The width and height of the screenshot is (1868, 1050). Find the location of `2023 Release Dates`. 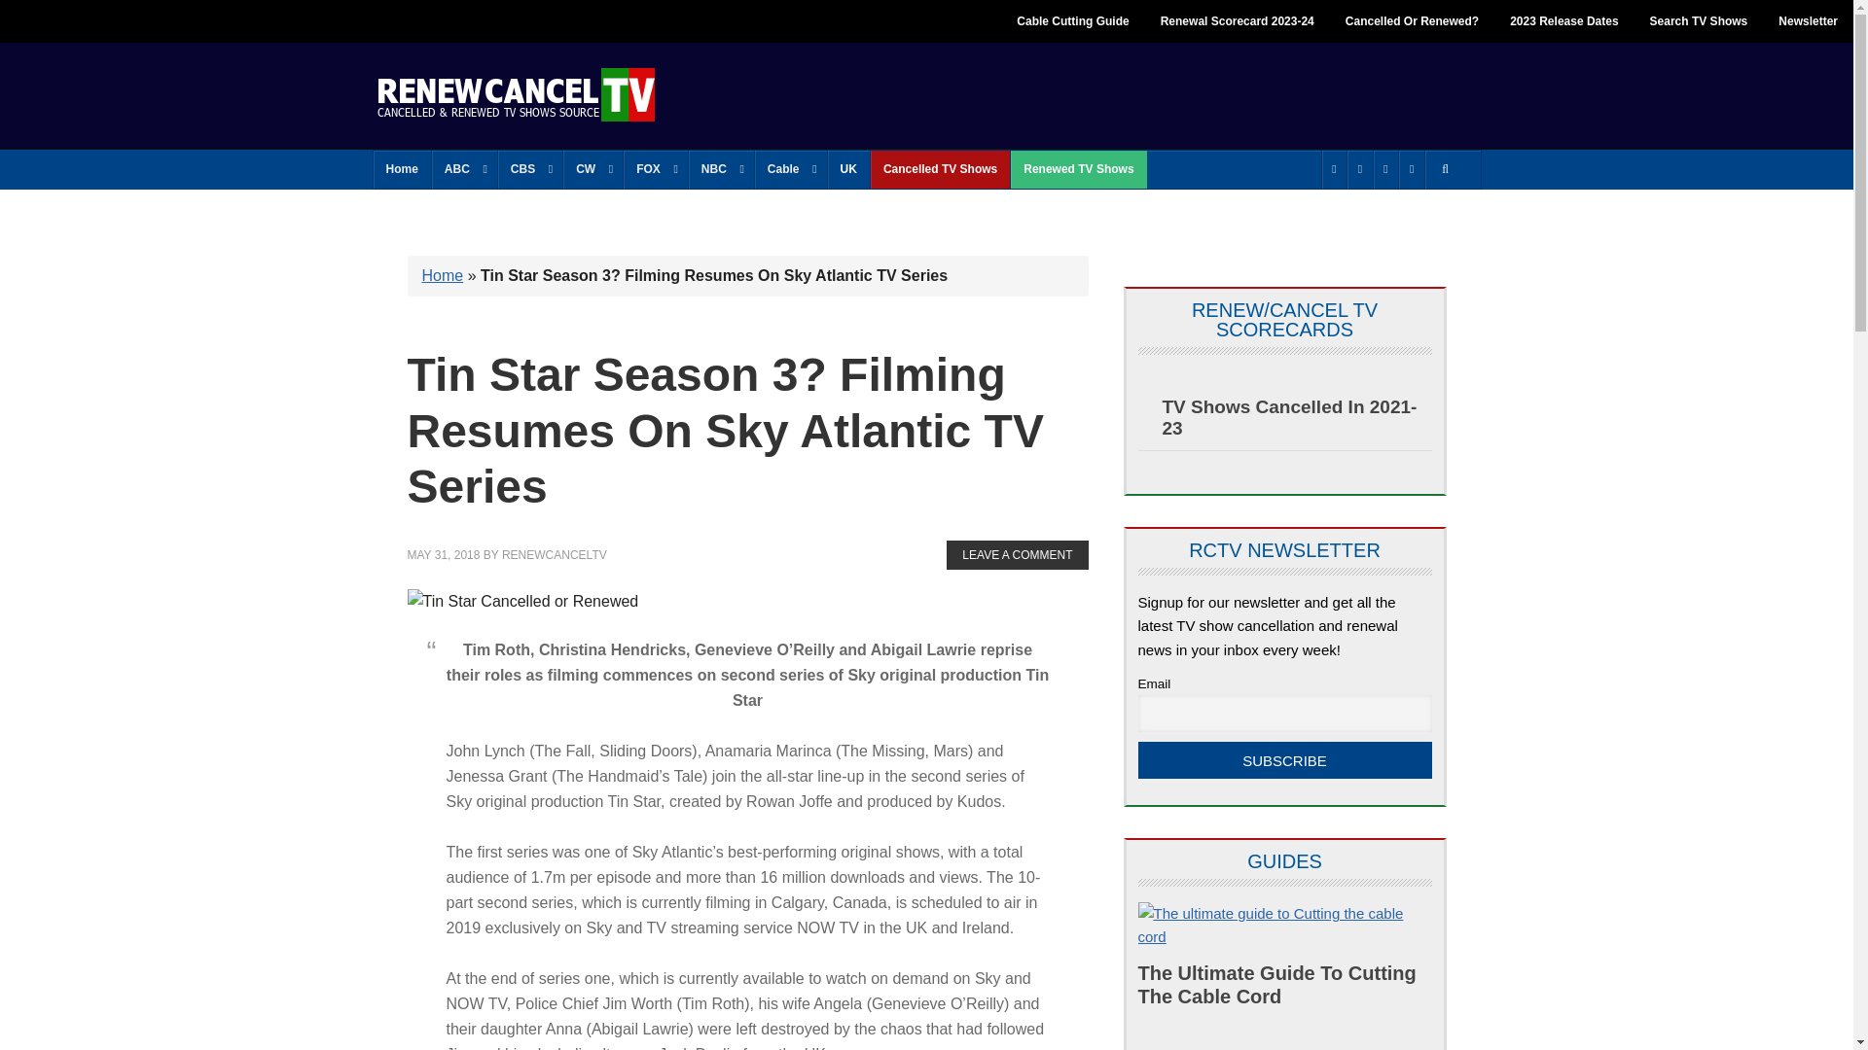

2023 Release Dates is located at coordinates (1563, 21).